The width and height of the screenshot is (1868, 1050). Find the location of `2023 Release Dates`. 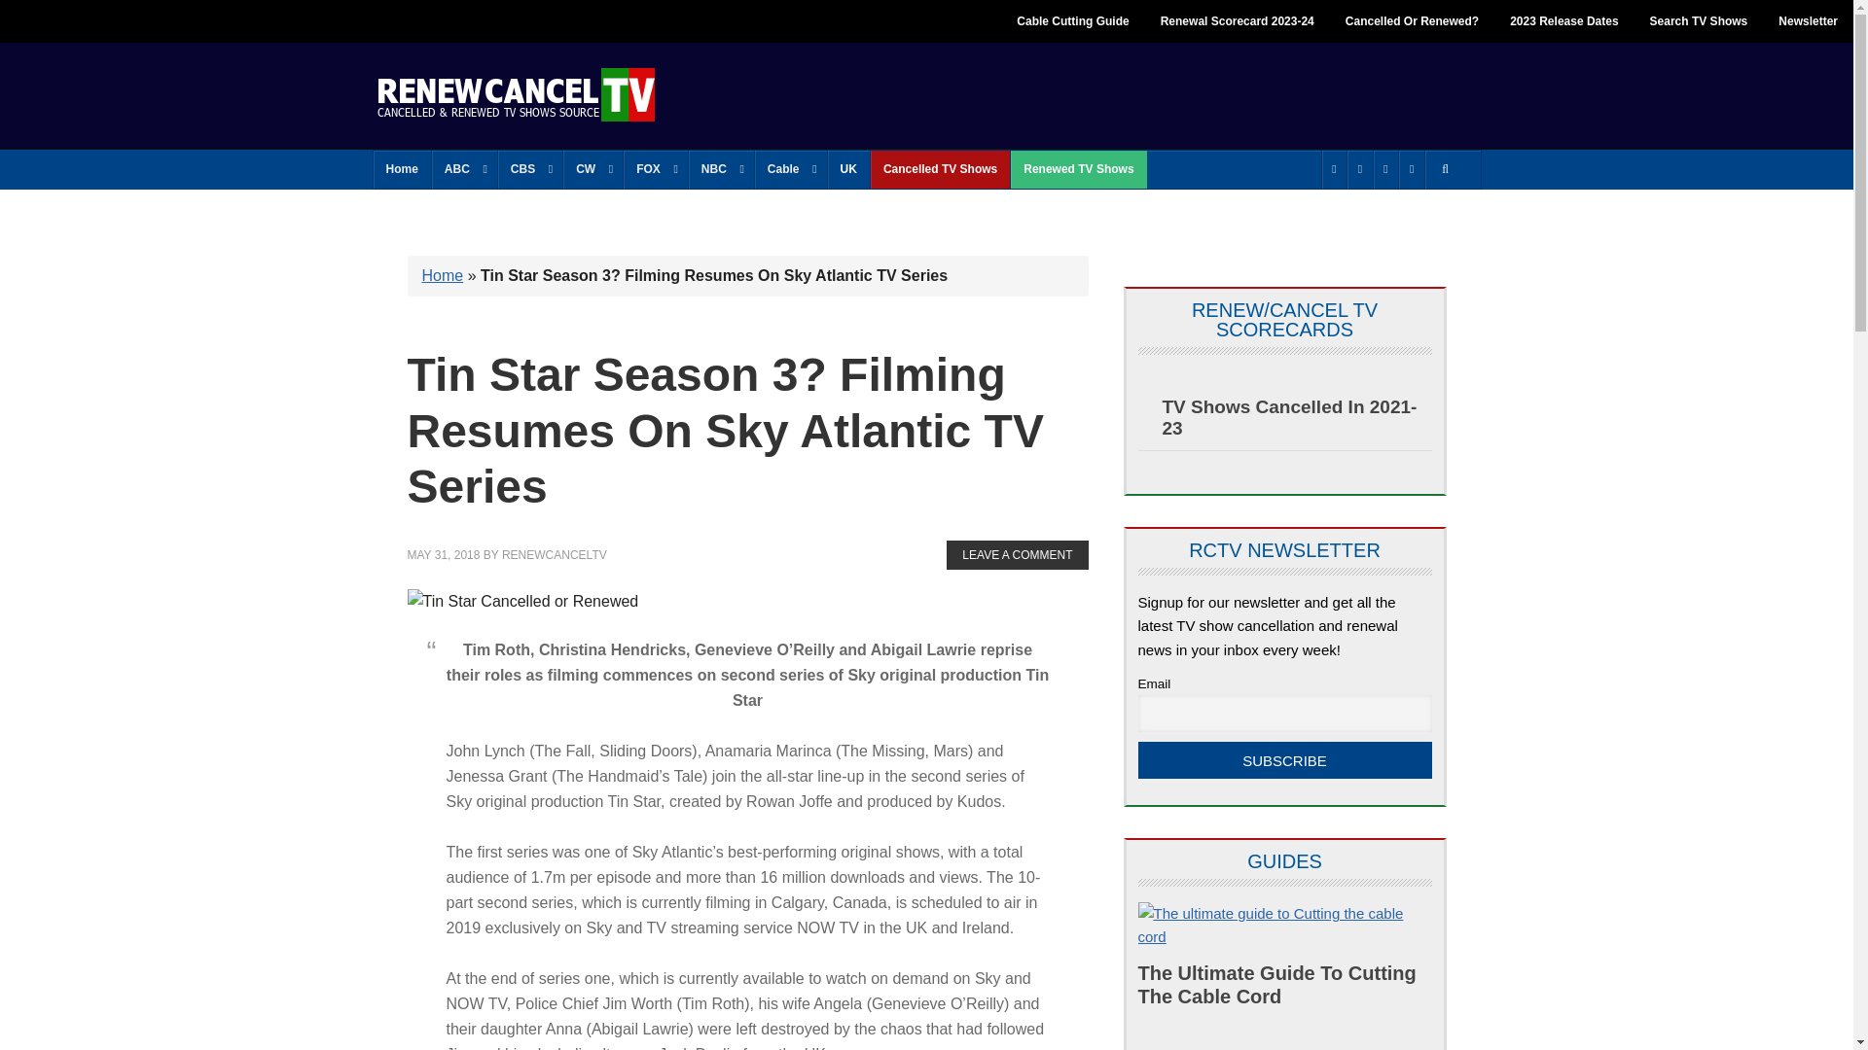

2023 Release Dates is located at coordinates (1563, 21).